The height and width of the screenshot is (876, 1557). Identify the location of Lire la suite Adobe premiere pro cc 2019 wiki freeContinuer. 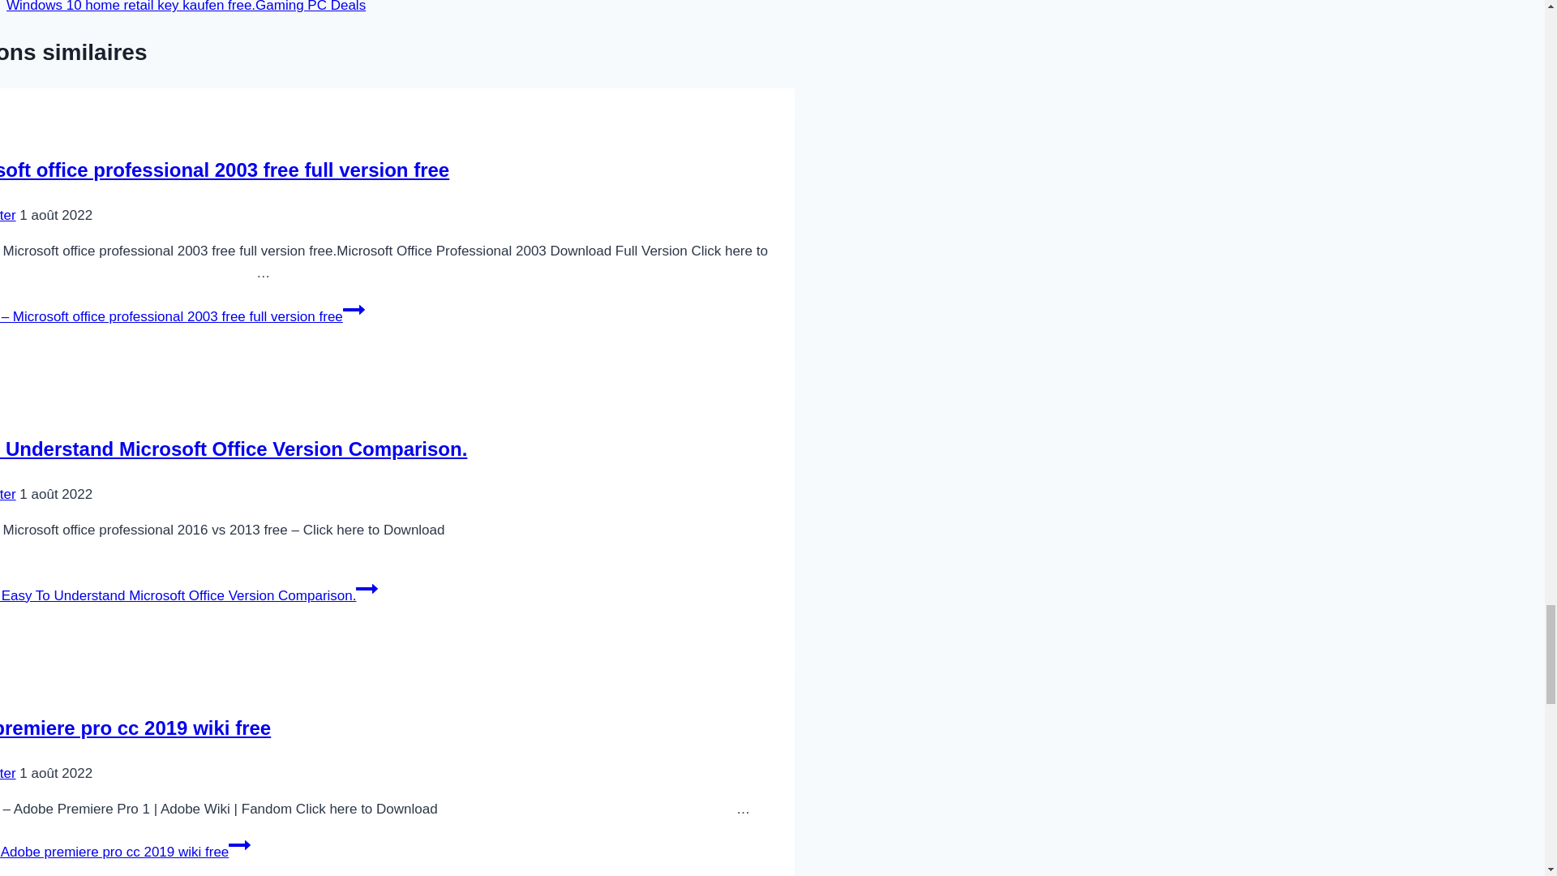
(125, 852).